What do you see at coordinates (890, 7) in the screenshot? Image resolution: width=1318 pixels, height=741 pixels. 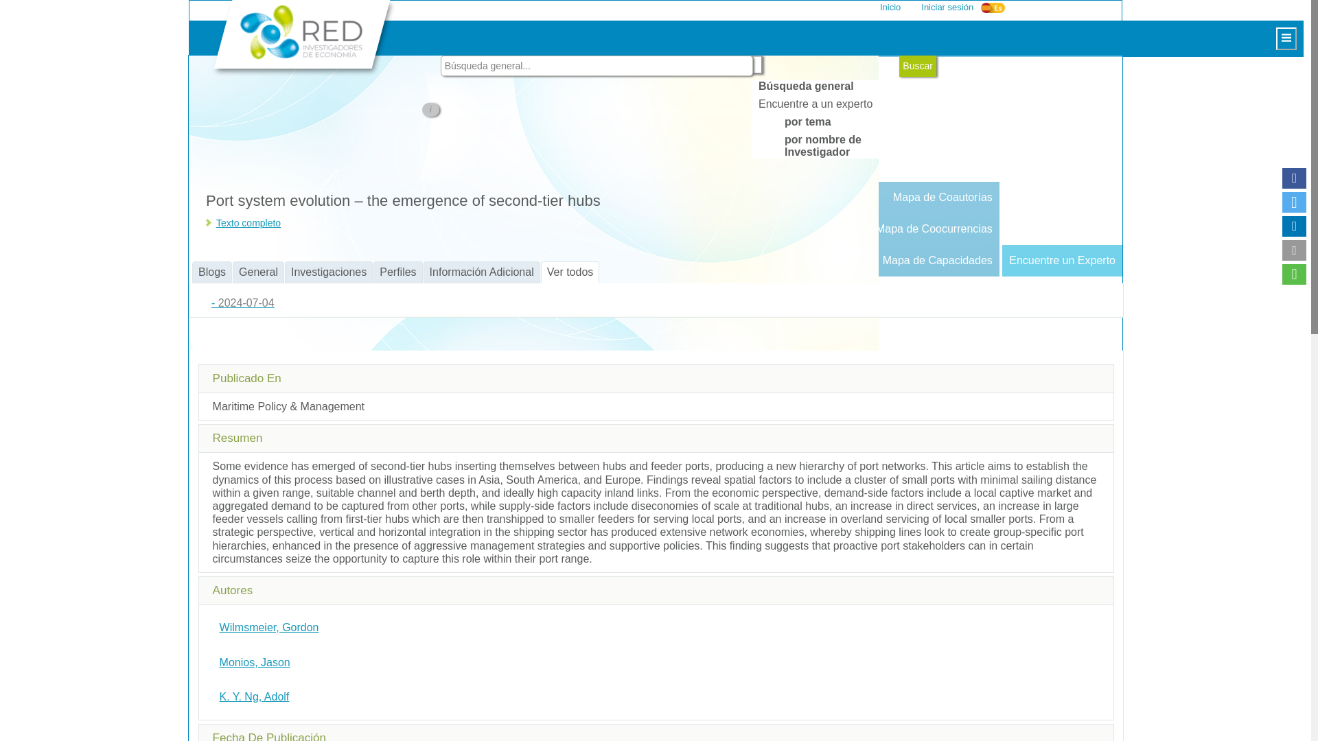 I see `Inicio` at bounding box center [890, 7].